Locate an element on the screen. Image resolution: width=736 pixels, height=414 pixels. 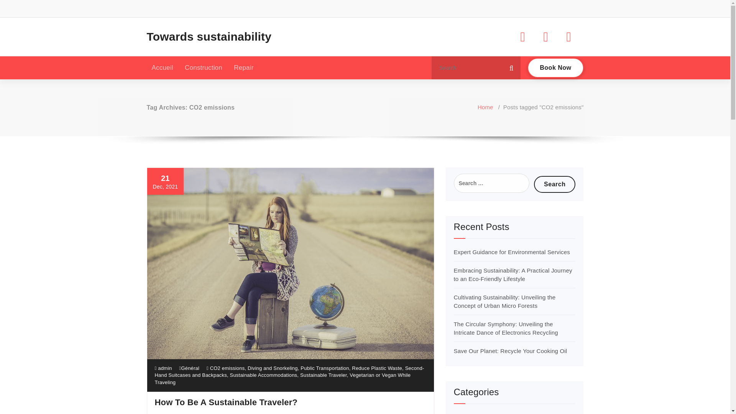
Construction is located at coordinates (203, 67).